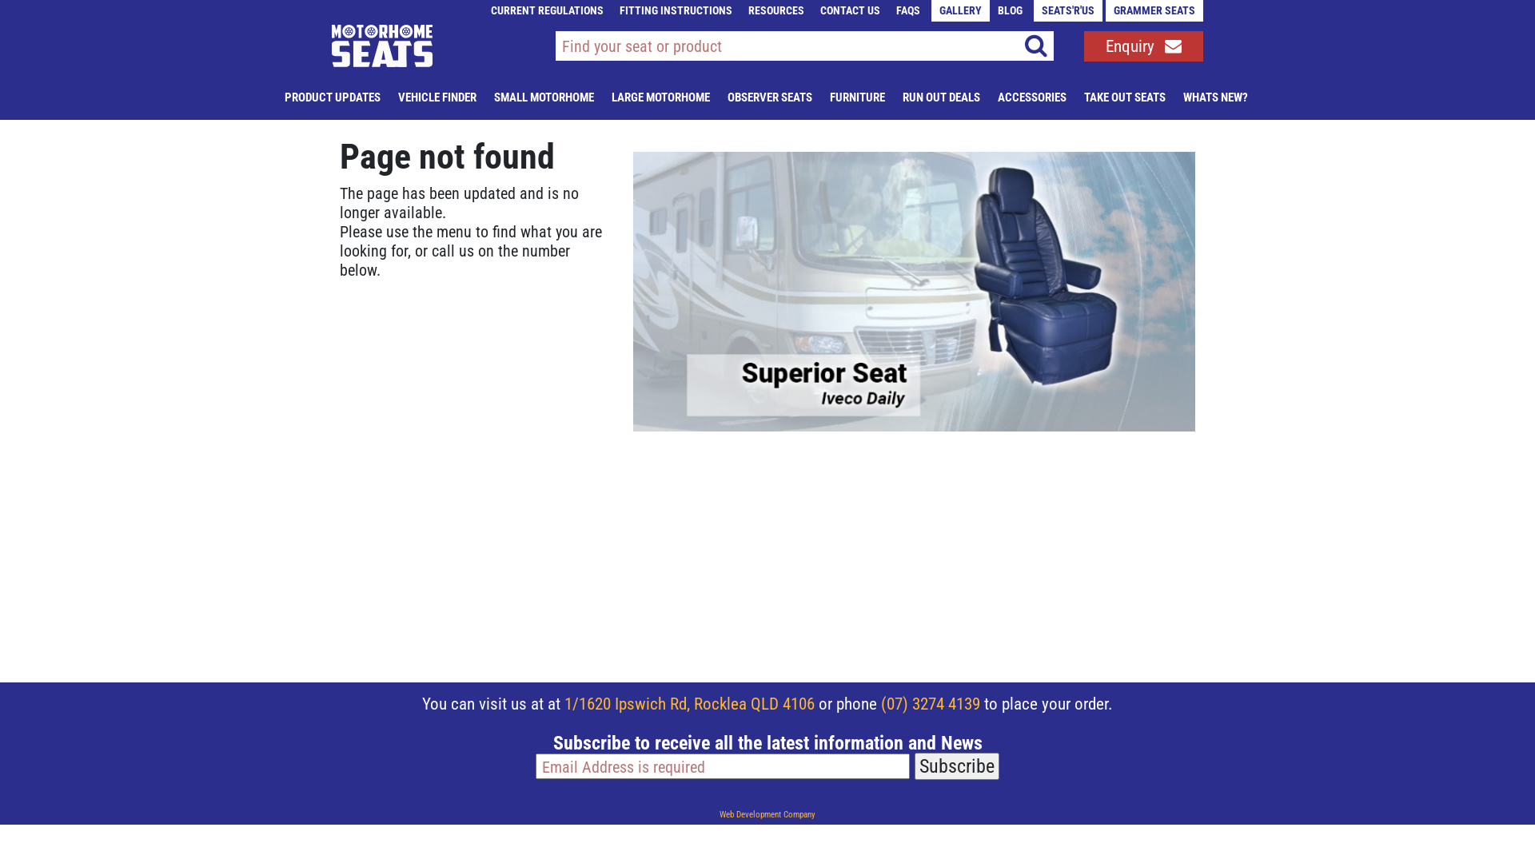 Image resolution: width=1535 pixels, height=863 pixels. What do you see at coordinates (1068, 11) in the screenshot?
I see `SEATS'R'US` at bounding box center [1068, 11].